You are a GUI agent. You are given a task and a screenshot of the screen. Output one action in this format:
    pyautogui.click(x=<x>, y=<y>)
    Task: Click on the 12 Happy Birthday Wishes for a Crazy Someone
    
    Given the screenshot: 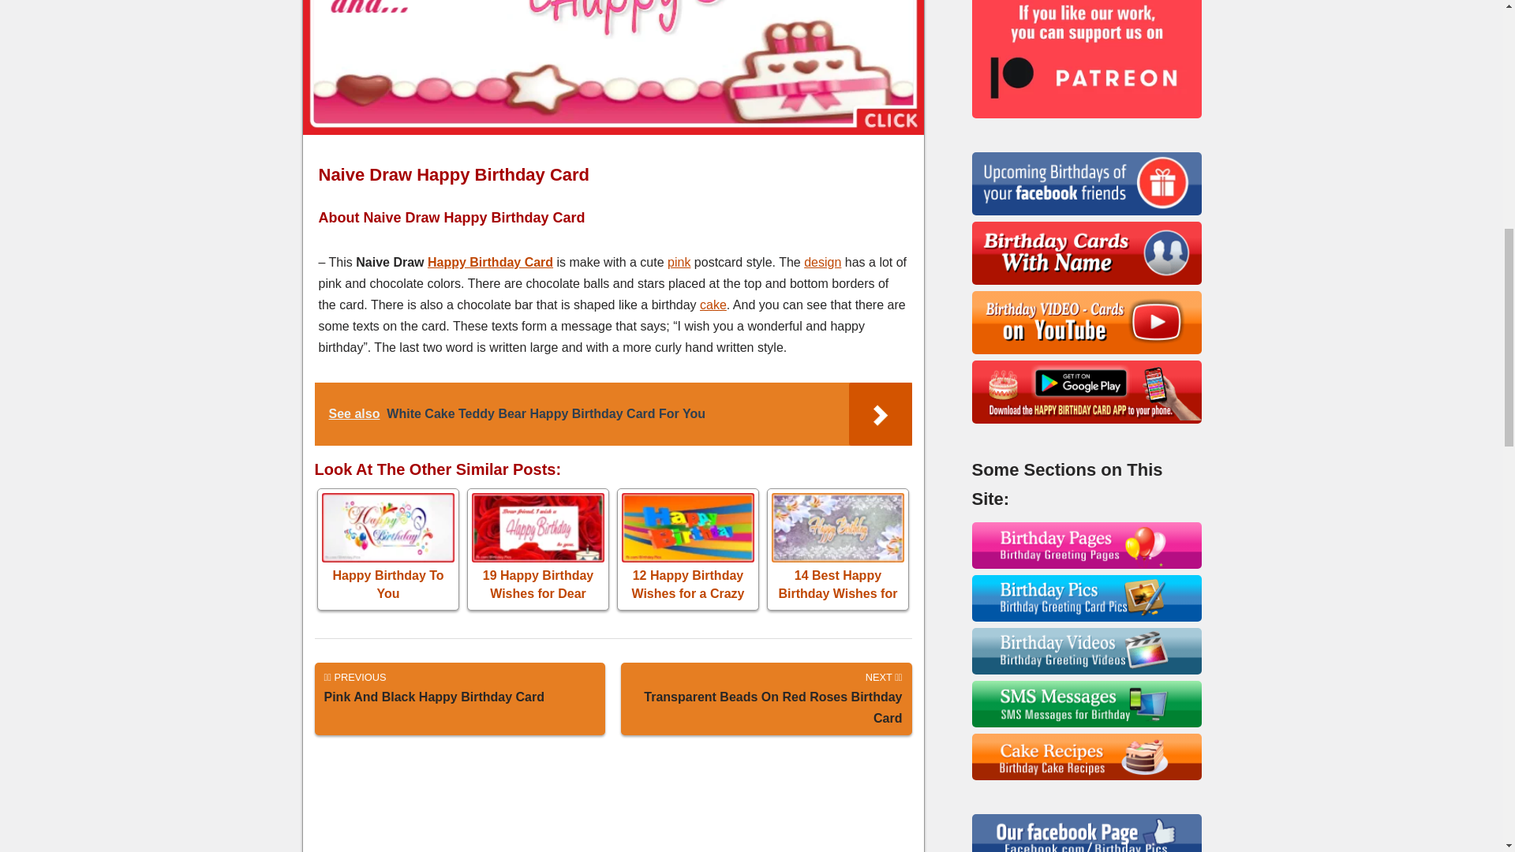 What is the action you would take?
    pyautogui.click(x=688, y=549)
    